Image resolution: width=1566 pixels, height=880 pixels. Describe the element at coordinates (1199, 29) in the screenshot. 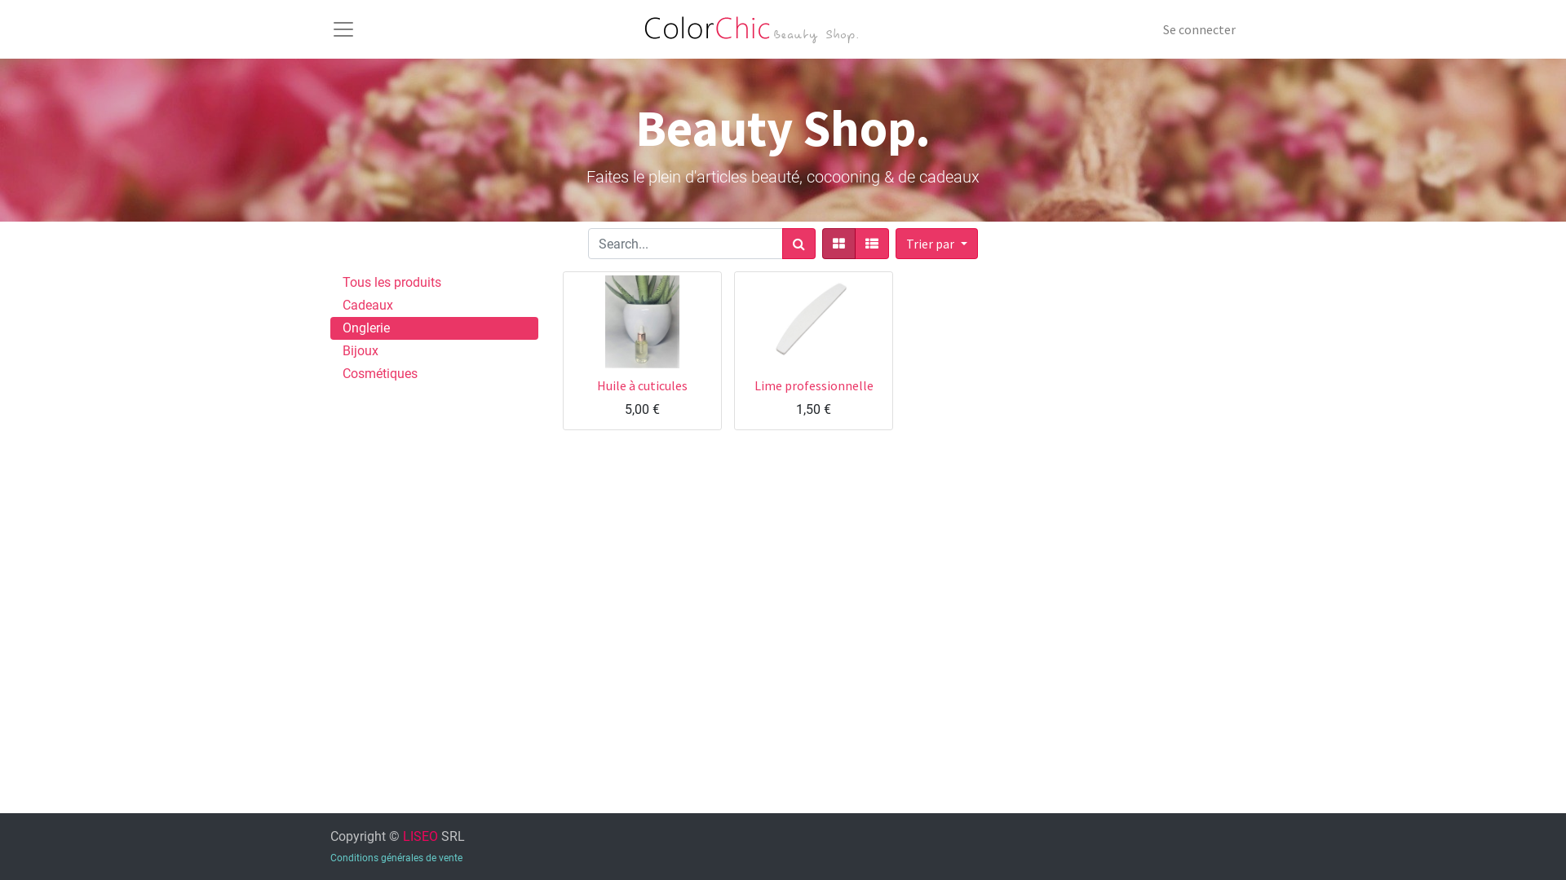

I see `Se connecter` at that location.